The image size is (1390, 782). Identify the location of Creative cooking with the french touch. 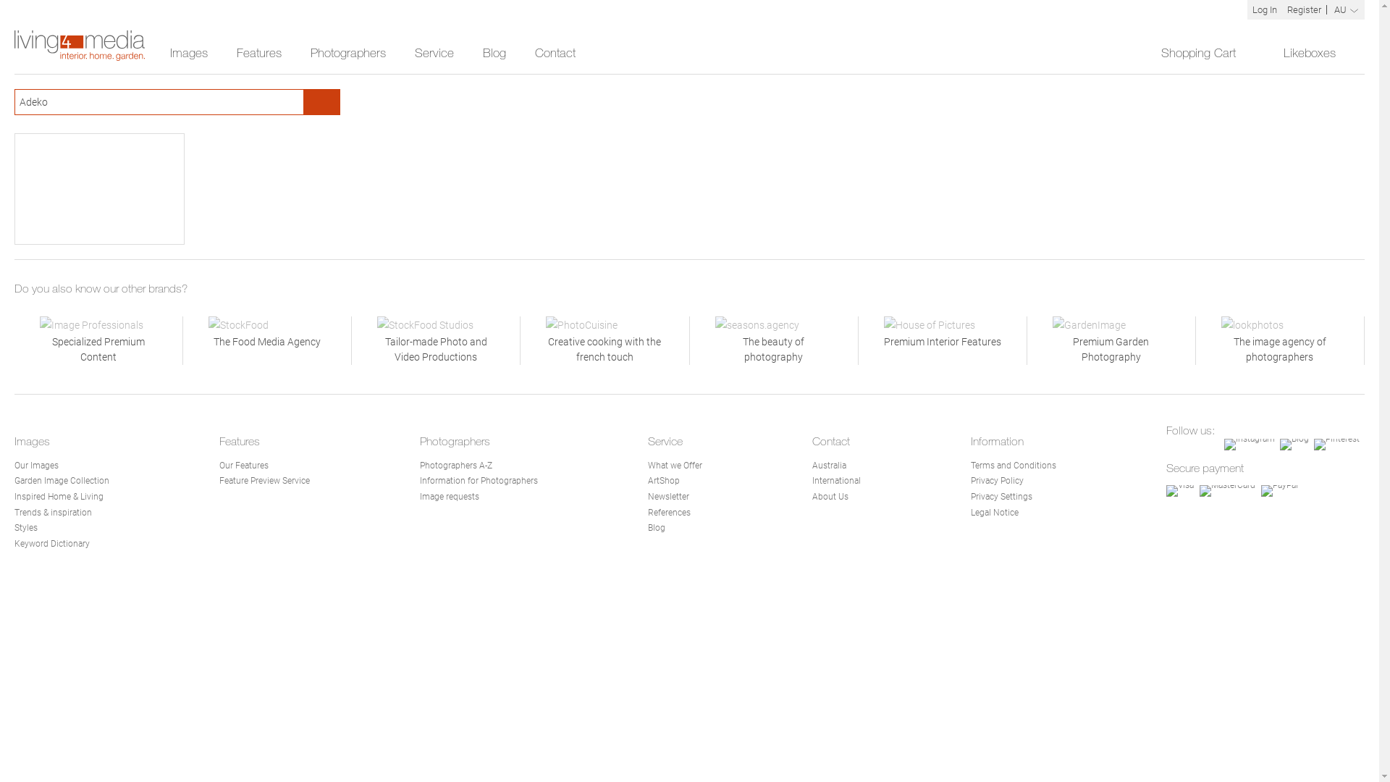
(605, 340).